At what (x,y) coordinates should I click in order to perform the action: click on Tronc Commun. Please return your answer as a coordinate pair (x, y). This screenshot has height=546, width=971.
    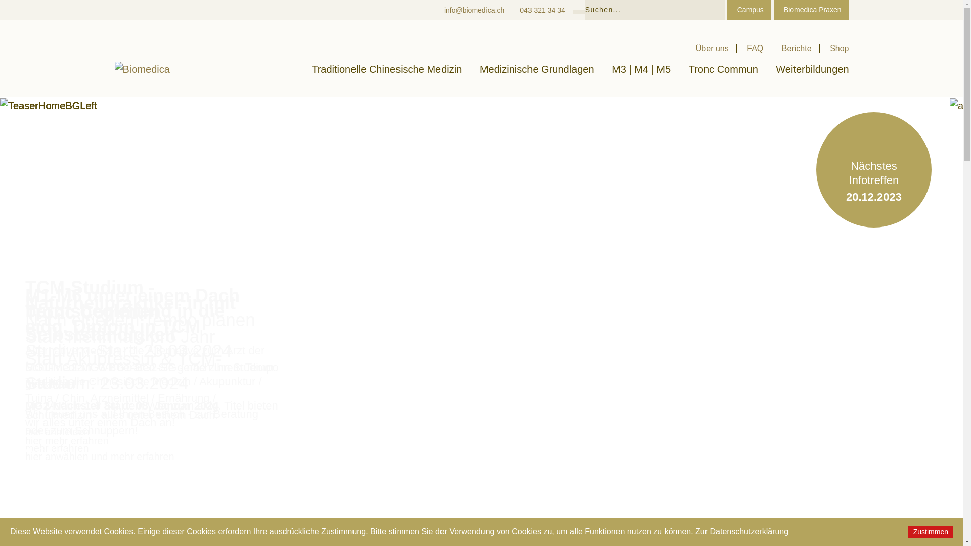
    Looking at the image, I should click on (723, 69).